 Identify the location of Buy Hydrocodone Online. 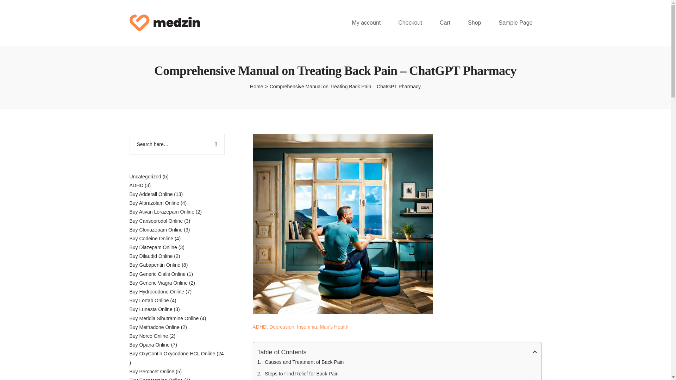
(157, 291).